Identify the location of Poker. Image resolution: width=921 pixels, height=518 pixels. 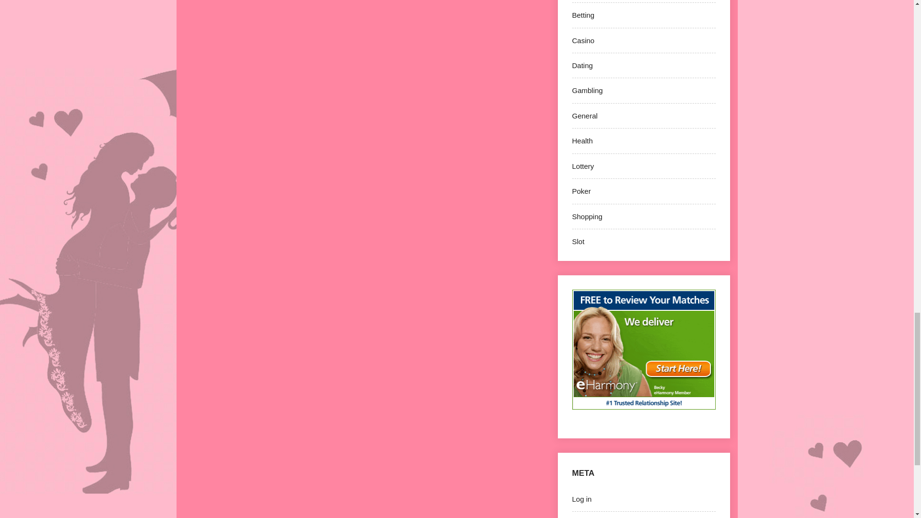
(581, 191).